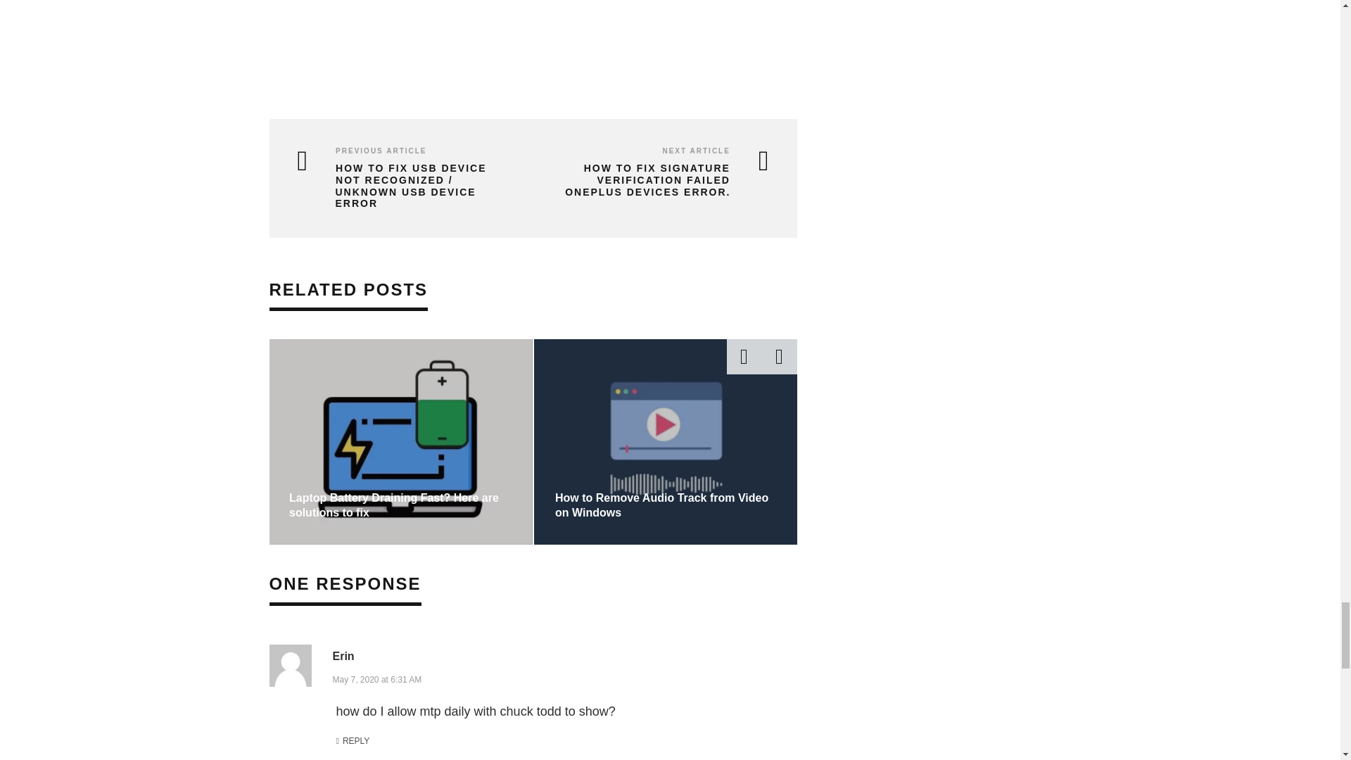 The height and width of the screenshot is (760, 1351). What do you see at coordinates (381, 151) in the screenshot?
I see `PREVIOUS ARTICLE` at bounding box center [381, 151].